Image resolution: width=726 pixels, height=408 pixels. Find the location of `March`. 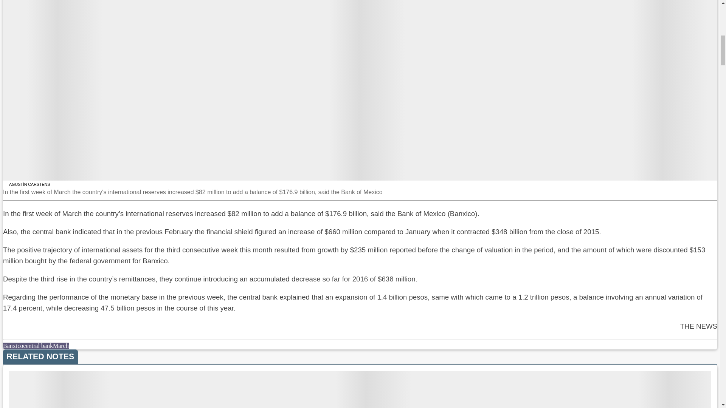

March is located at coordinates (61, 346).